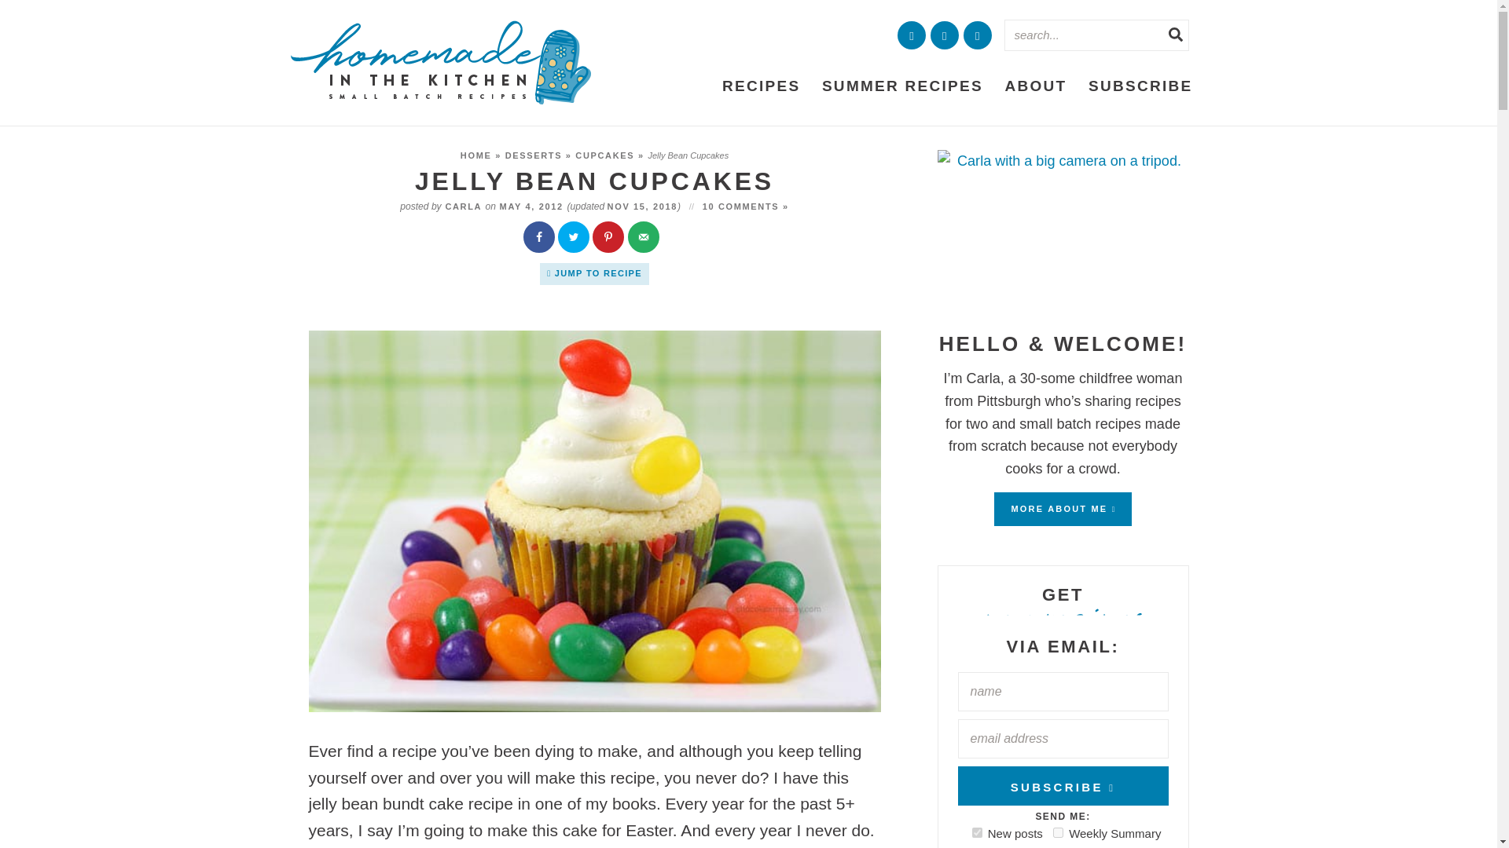  What do you see at coordinates (1058, 832) in the screenshot?
I see `2` at bounding box center [1058, 832].